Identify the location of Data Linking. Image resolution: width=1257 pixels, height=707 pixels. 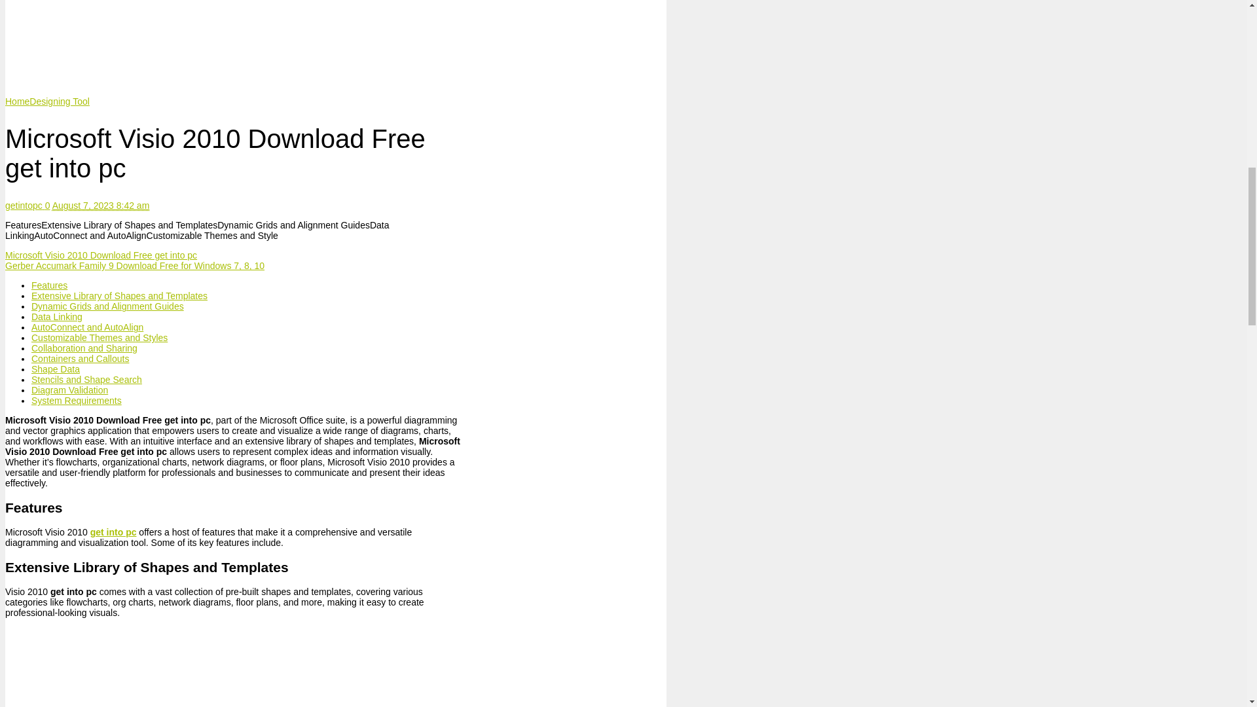
(57, 317).